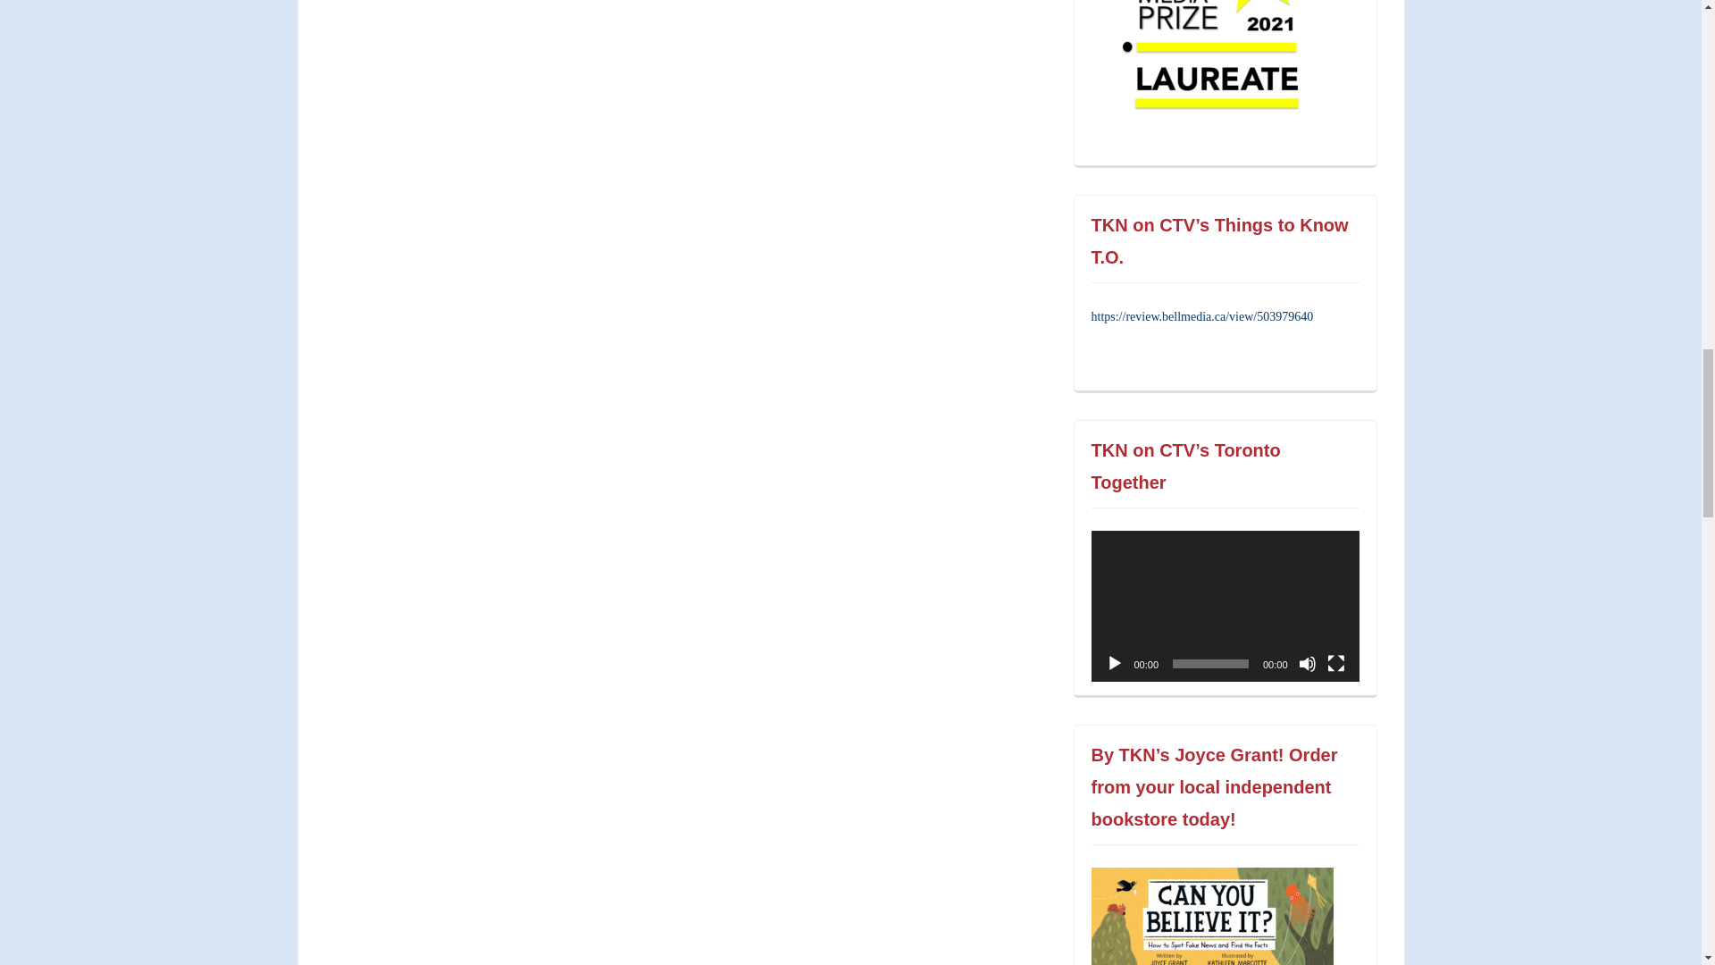 The image size is (1715, 965). I want to click on Play, so click(1115, 663).